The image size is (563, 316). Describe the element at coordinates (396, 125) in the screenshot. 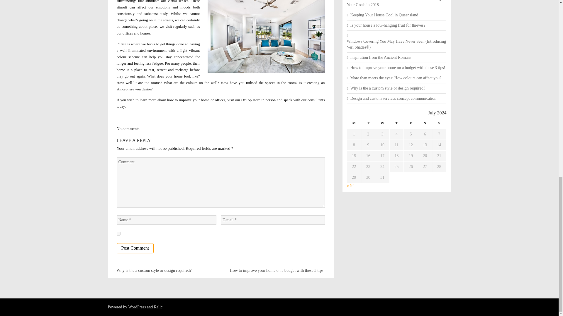

I see `Thursday` at that location.